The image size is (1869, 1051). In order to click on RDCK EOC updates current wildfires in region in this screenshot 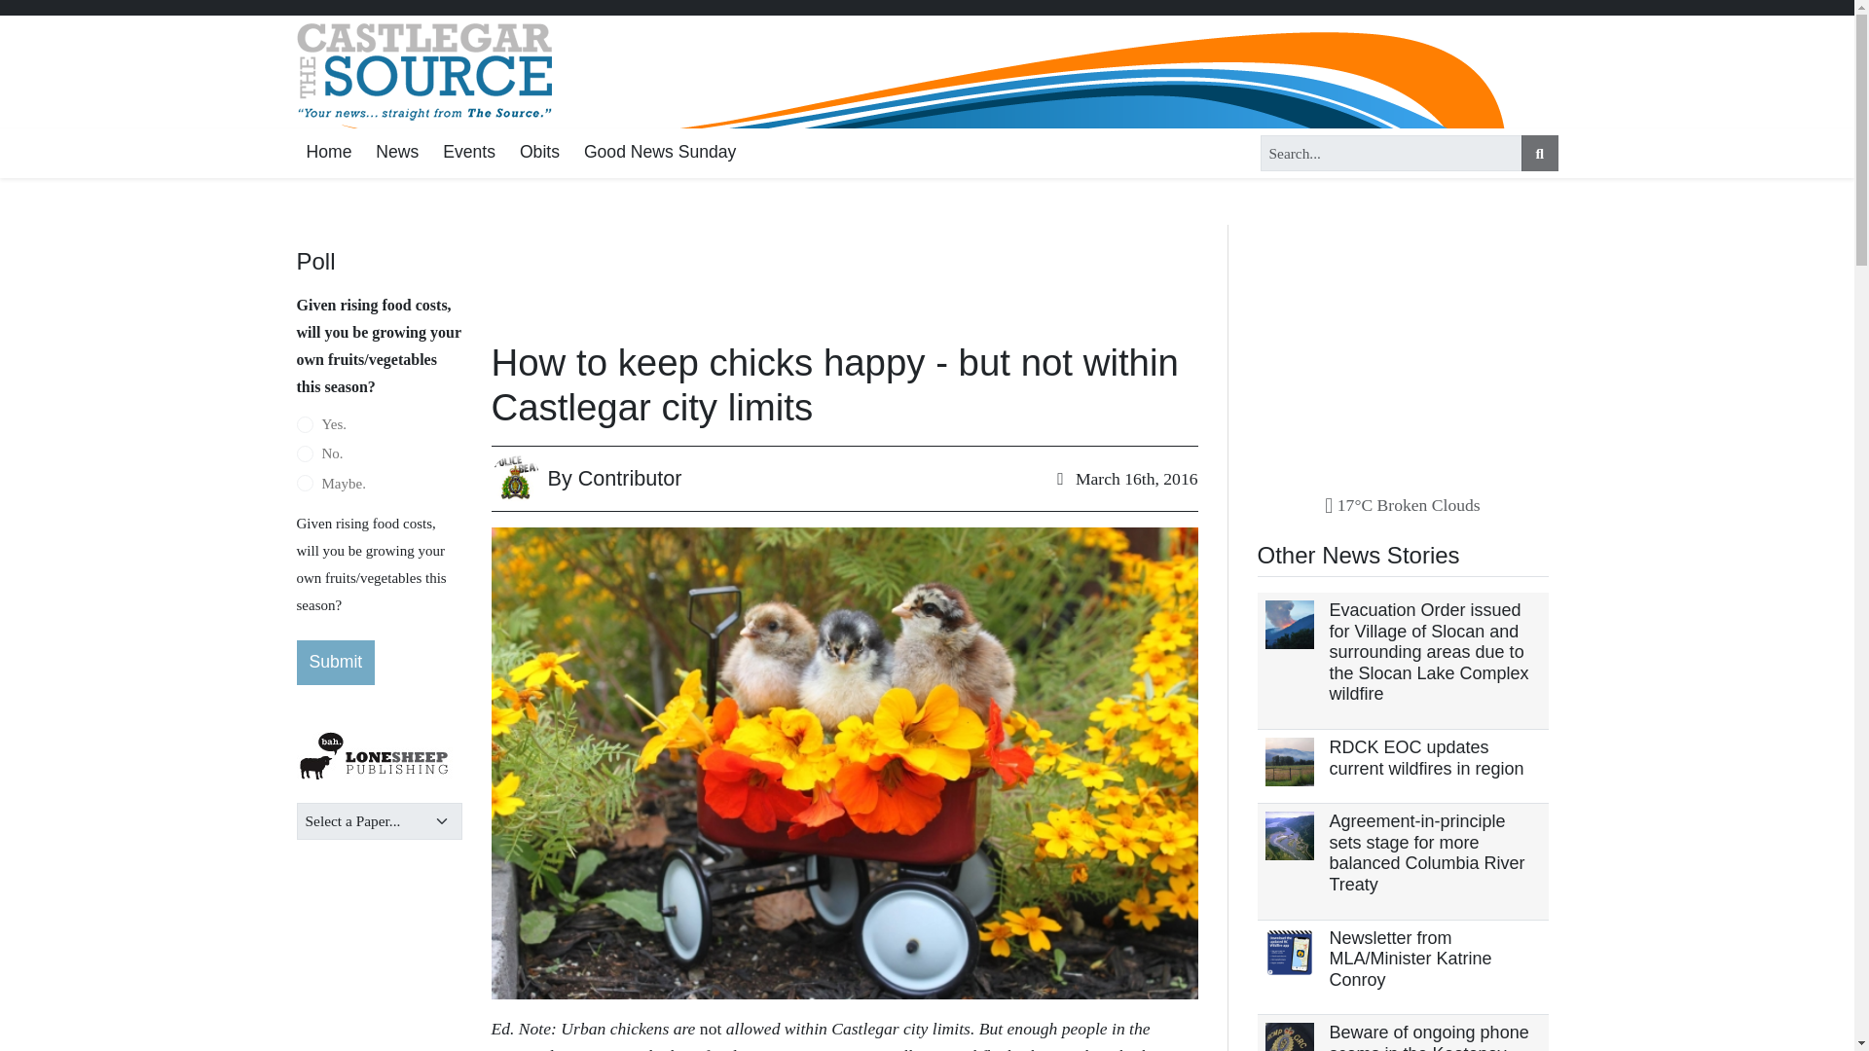, I will do `click(1427, 758)`.